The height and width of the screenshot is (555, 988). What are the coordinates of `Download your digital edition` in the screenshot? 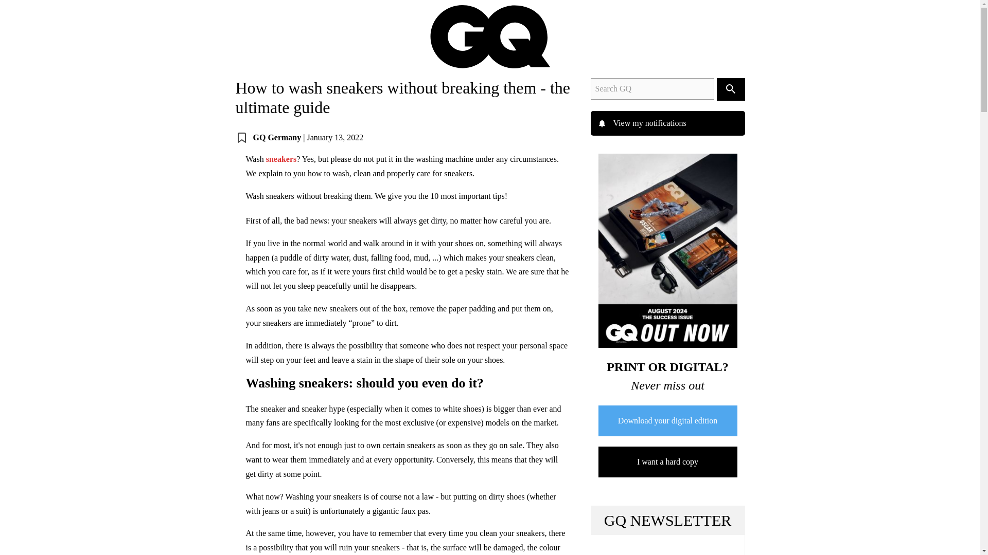 It's located at (667, 420).